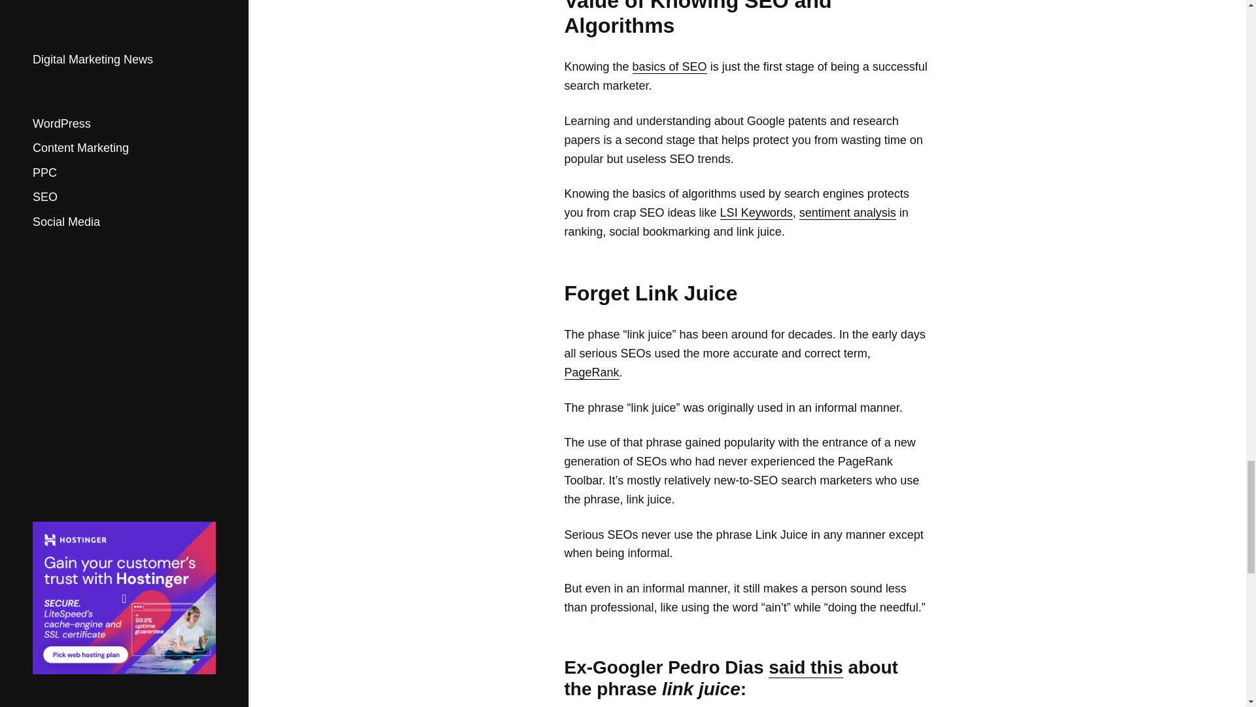 This screenshot has width=1256, height=707. What do you see at coordinates (591, 372) in the screenshot?
I see `PageRank` at bounding box center [591, 372].